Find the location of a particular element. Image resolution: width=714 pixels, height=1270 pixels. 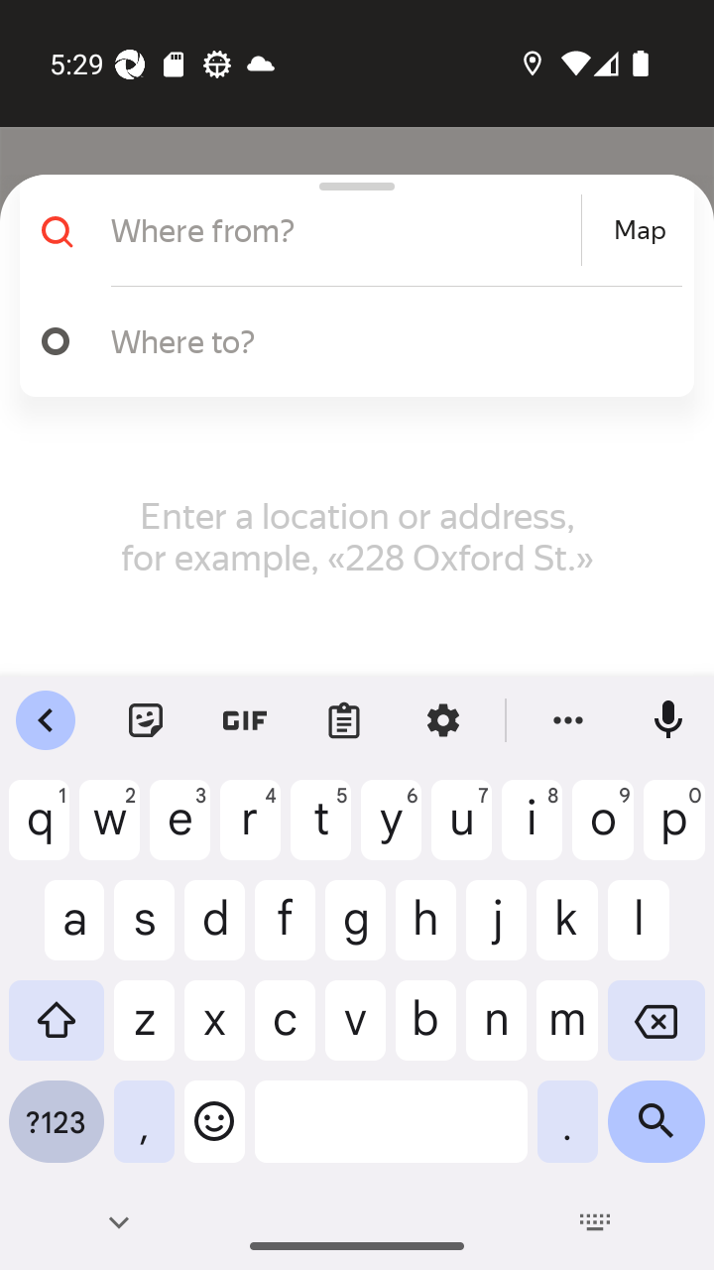

Where to? is located at coordinates (349, 341).